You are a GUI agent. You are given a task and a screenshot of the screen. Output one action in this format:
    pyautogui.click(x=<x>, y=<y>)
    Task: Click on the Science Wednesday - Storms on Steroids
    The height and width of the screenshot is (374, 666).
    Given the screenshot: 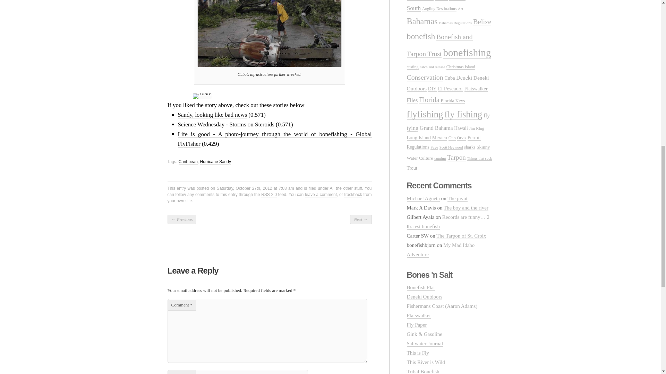 What is the action you would take?
    pyautogui.click(x=225, y=125)
    